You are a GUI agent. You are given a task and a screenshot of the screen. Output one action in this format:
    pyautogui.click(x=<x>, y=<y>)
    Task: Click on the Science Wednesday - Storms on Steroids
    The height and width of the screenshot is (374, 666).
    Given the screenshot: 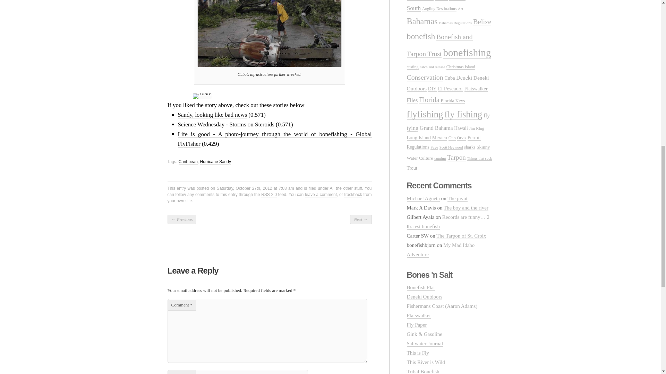 What is the action you would take?
    pyautogui.click(x=225, y=125)
    